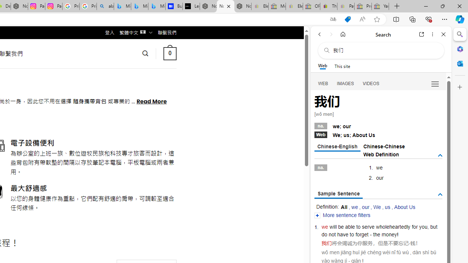 The height and width of the screenshot is (263, 468). Describe the element at coordinates (347, 19) in the screenshot. I see `This site has coupons! Shopping in Microsoft Edge` at that location.